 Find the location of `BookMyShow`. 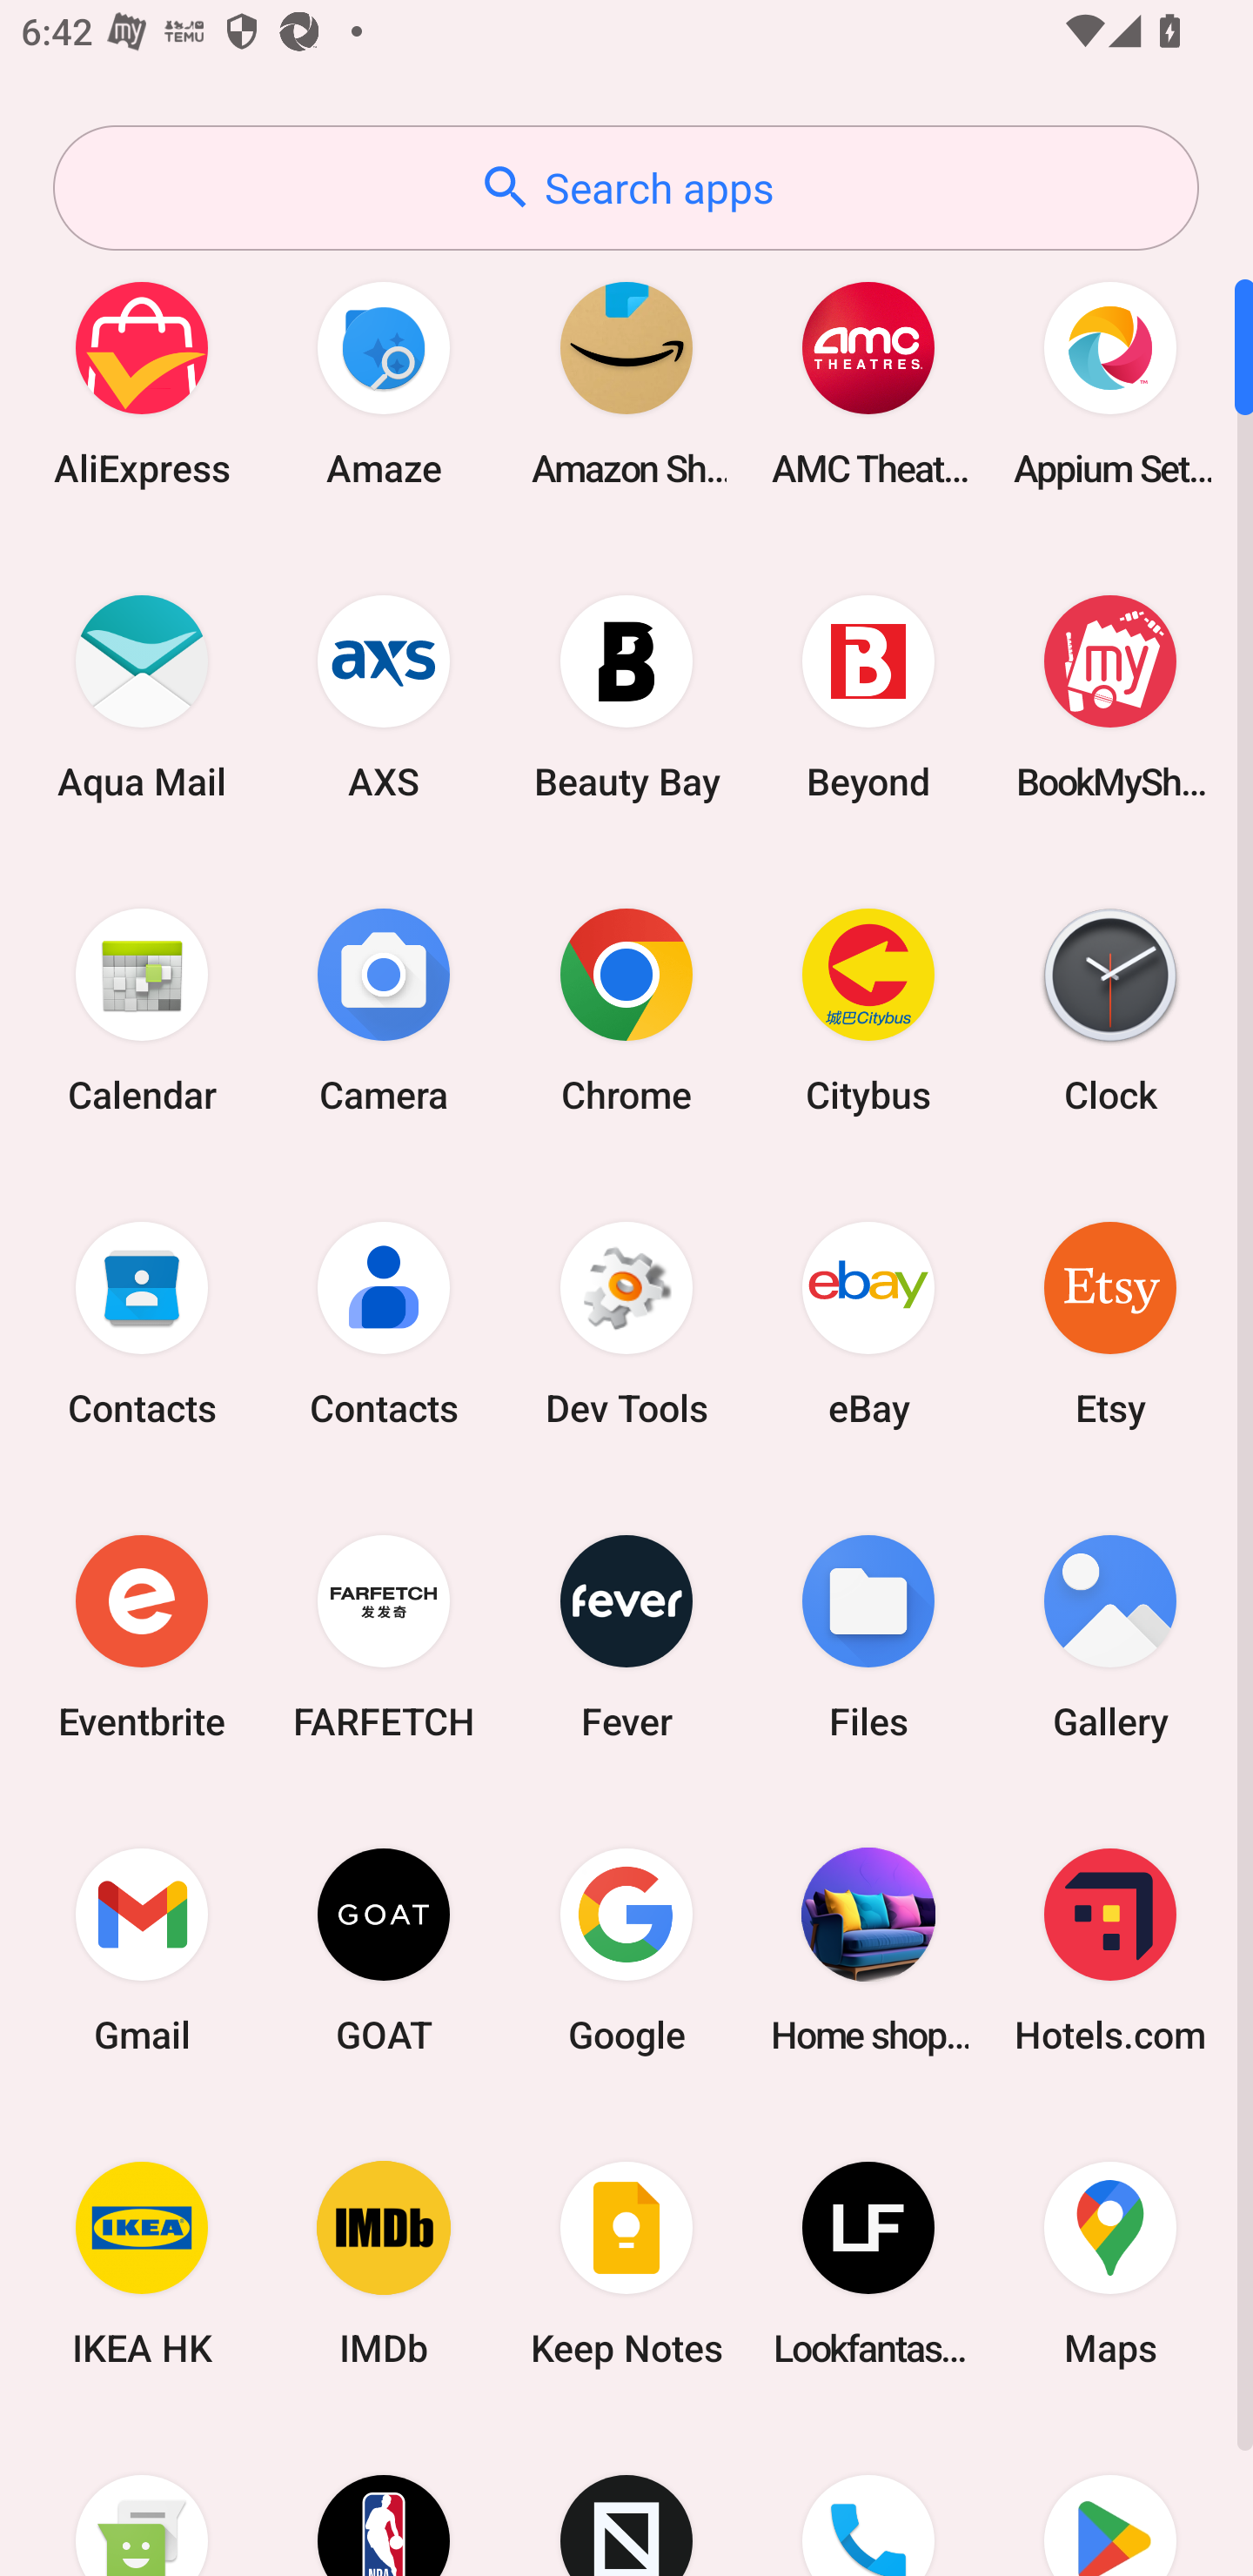

BookMyShow is located at coordinates (1110, 696).